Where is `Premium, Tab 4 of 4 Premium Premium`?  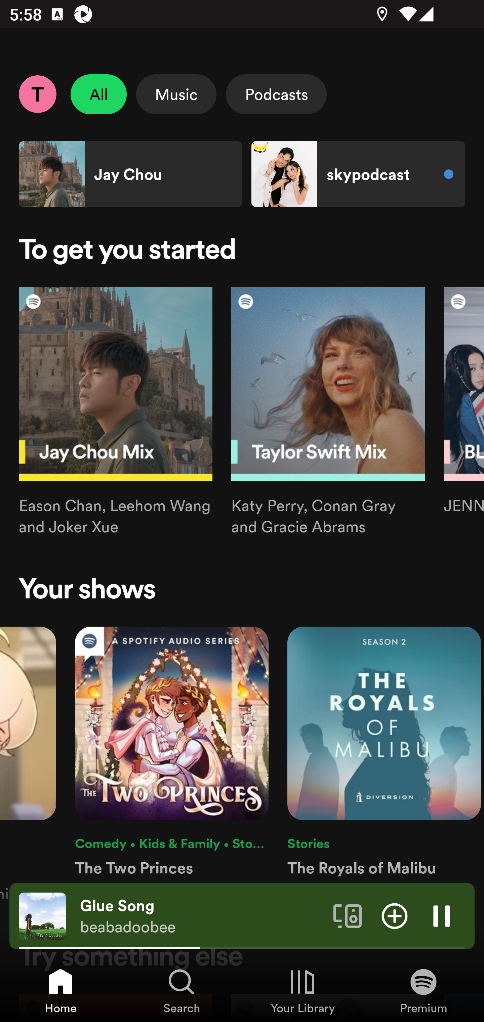 Premium, Tab 4 of 4 Premium Premium is located at coordinates (424, 990).